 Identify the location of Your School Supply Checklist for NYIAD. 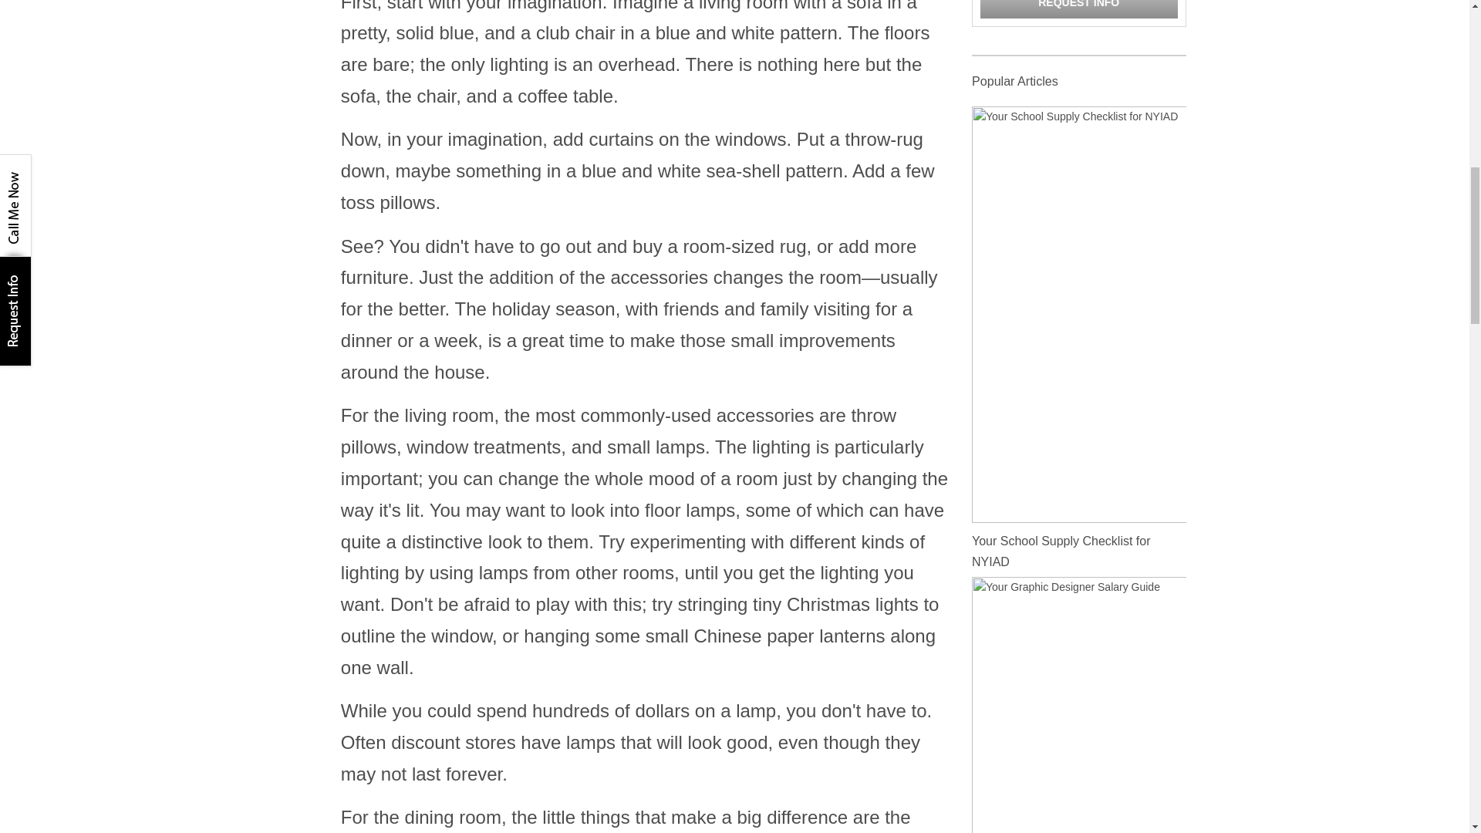
(1078, 313).